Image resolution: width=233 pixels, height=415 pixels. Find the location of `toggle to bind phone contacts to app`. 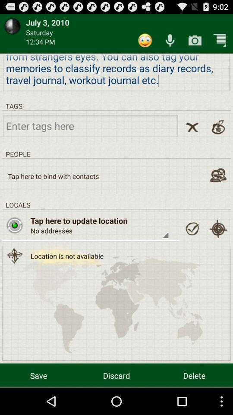

toggle to bind phone contacts to app is located at coordinates (218, 175).